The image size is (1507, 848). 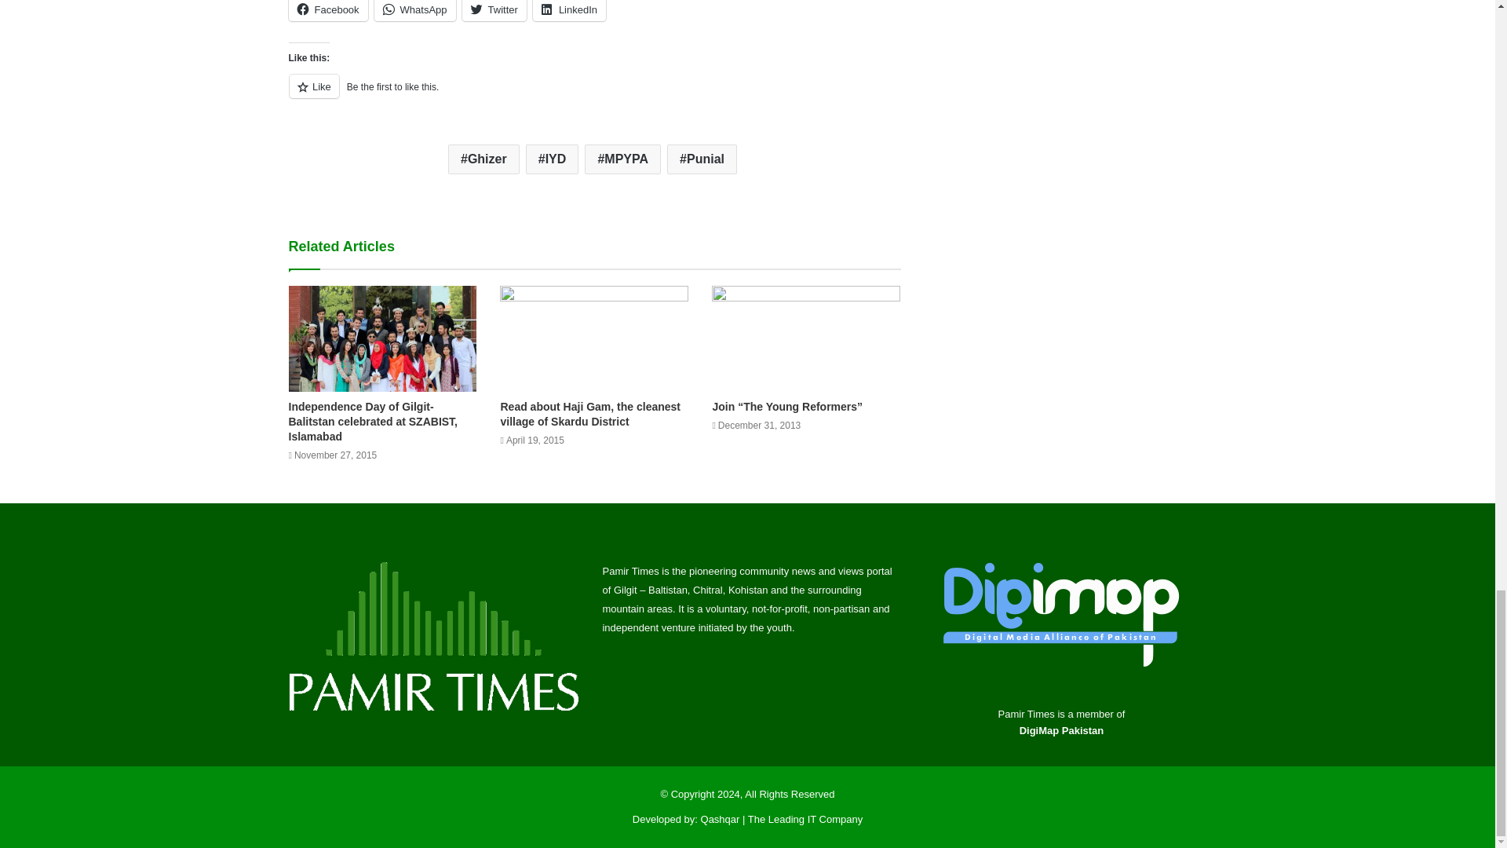 What do you see at coordinates (494, 11) in the screenshot?
I see `Twitter` at bounding box center [494, 11].